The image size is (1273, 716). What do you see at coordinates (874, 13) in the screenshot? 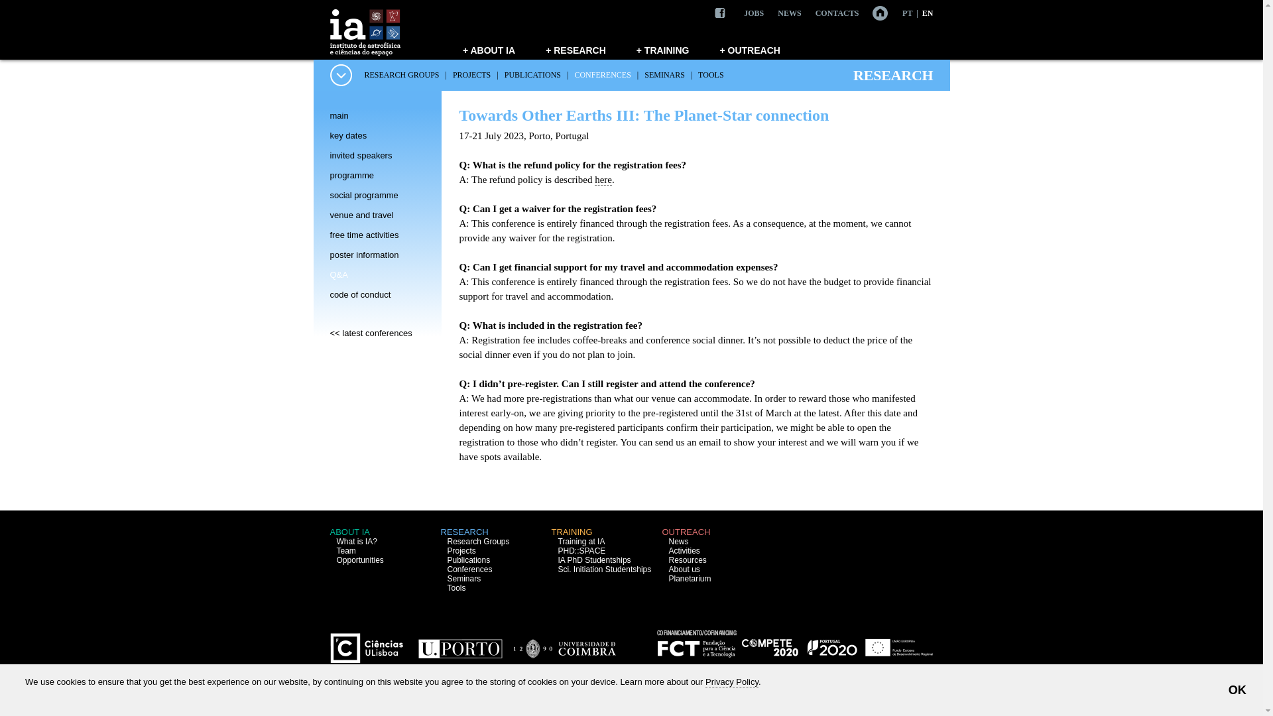
I see `Home` at bounding box center [874, 13].